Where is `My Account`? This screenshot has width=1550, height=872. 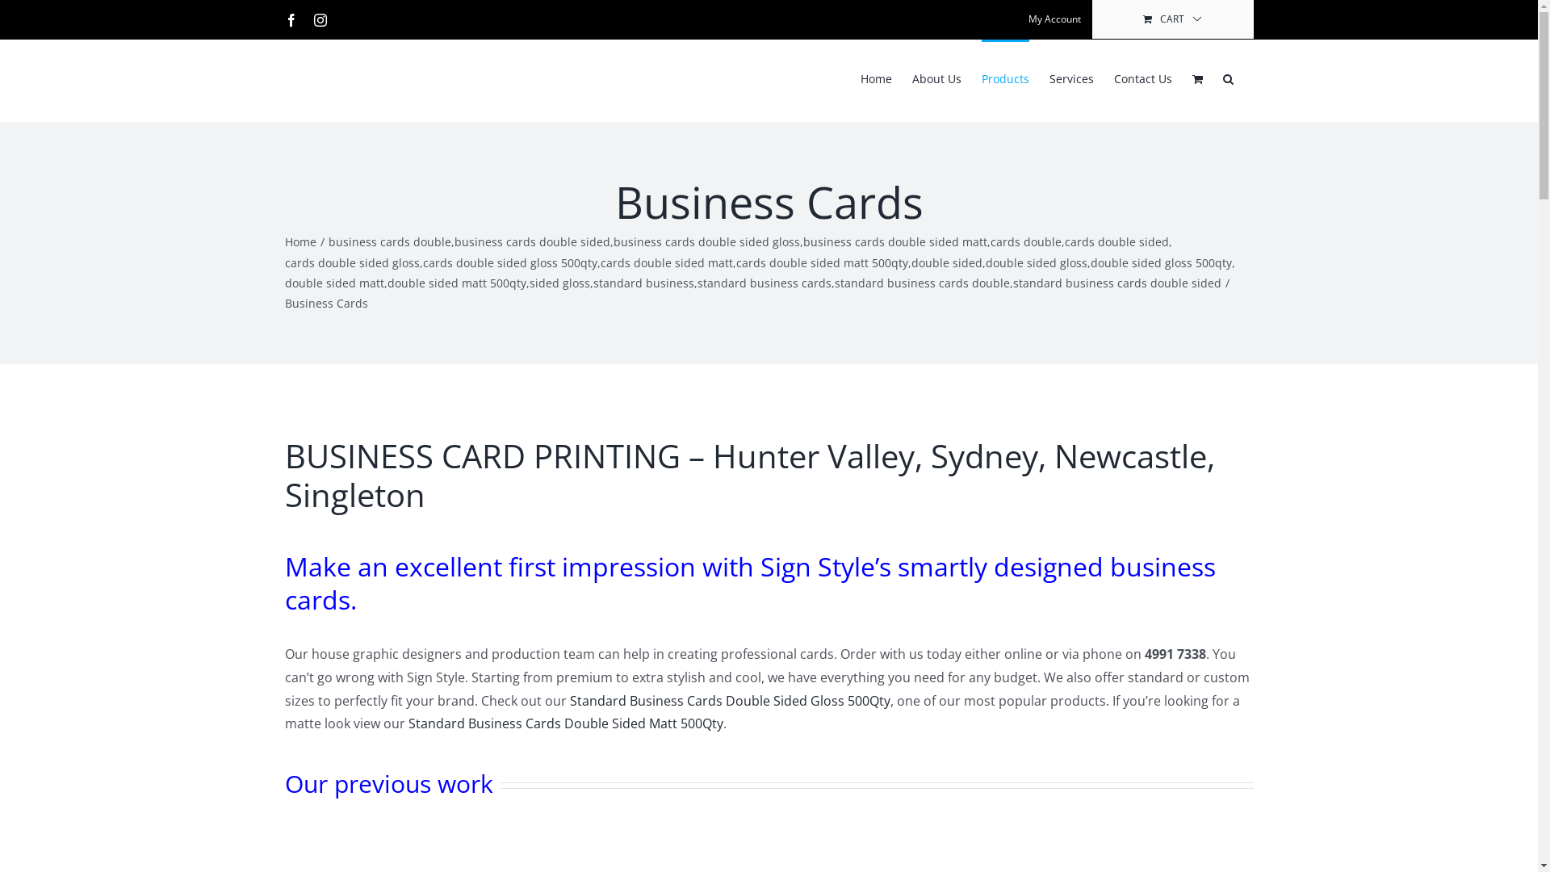 My Account is located at coordinates (1054, 19).